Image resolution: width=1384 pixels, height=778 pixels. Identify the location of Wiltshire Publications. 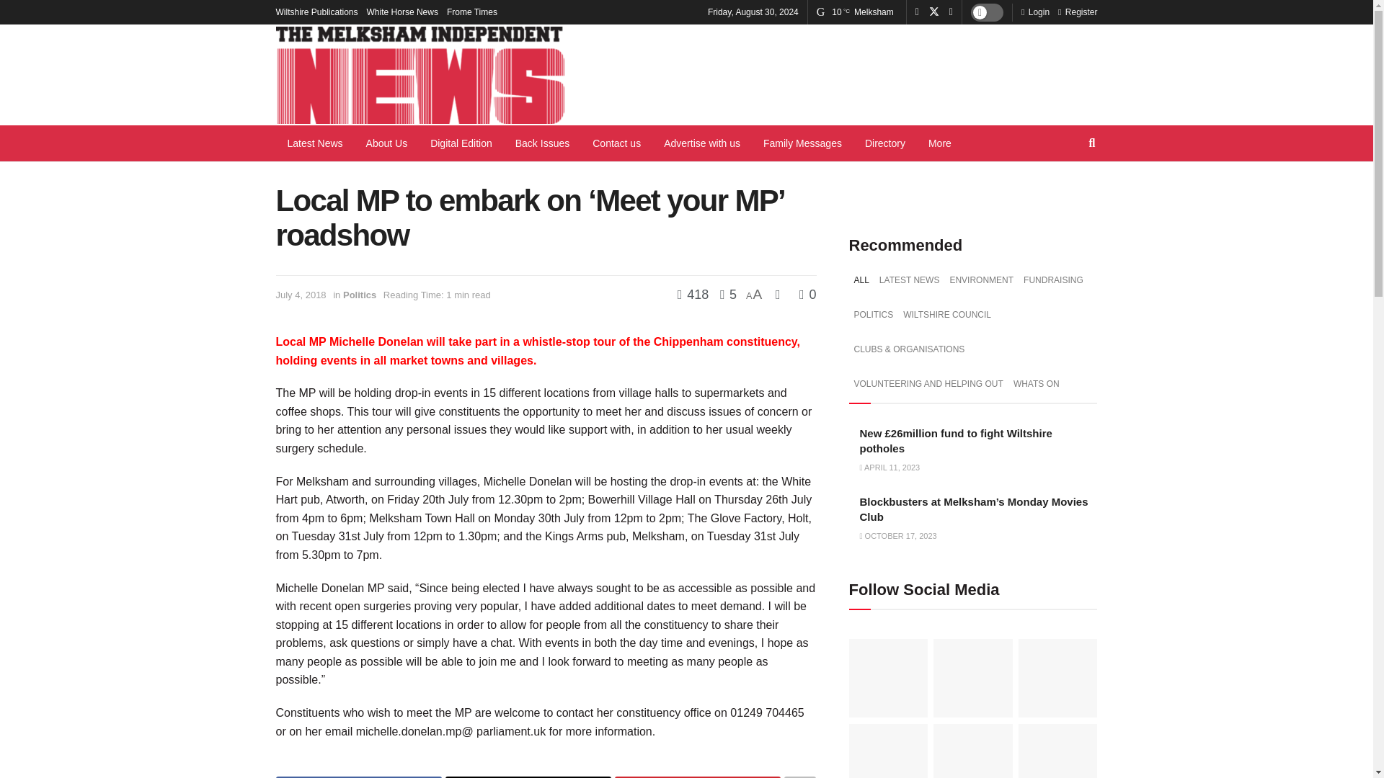
(316, 12).